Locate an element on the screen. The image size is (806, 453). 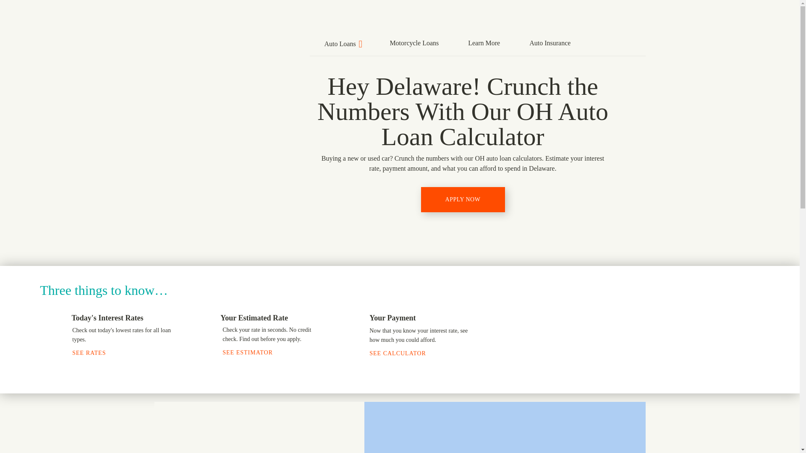
Motorcycle Loans is located at coordinates (414, 42).